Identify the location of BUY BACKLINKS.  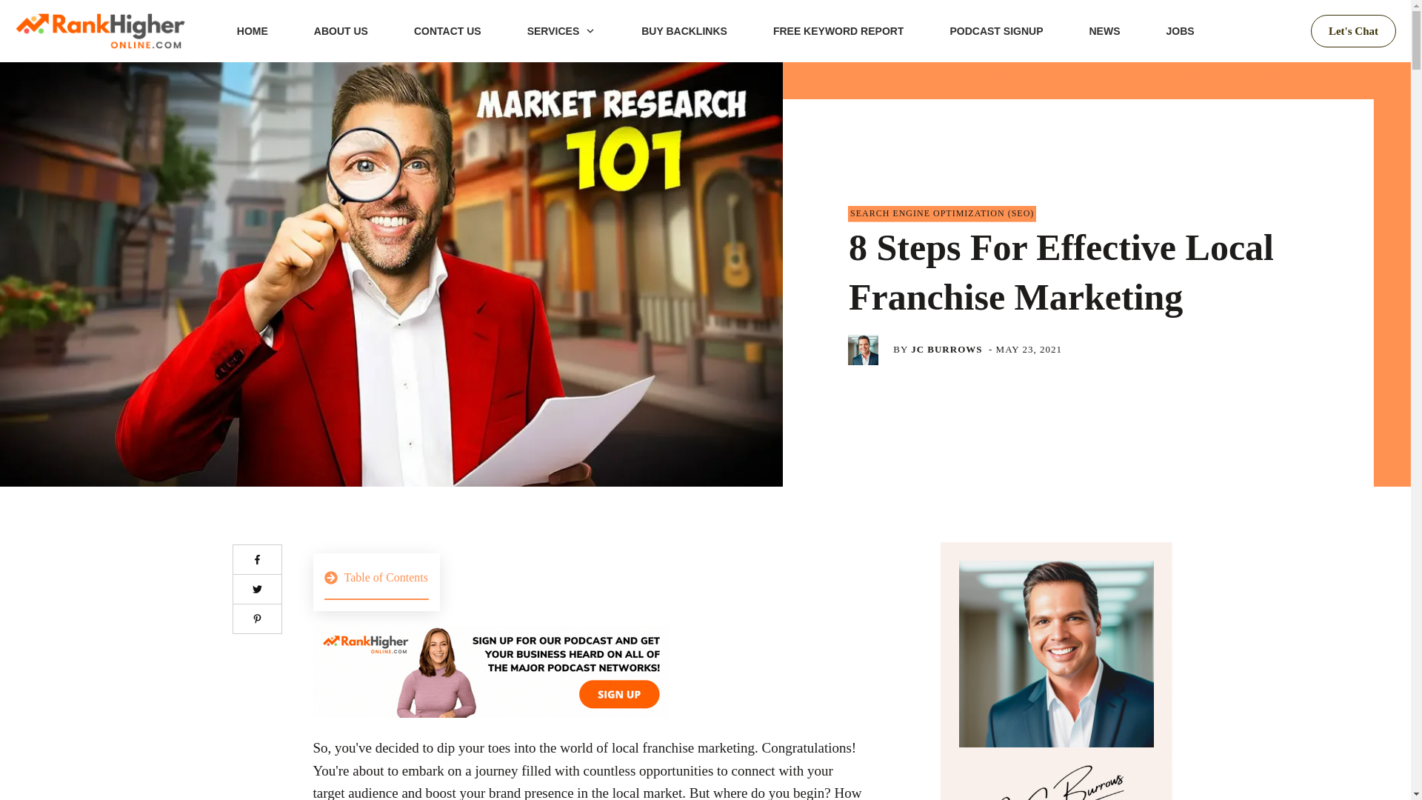
(684, 31).